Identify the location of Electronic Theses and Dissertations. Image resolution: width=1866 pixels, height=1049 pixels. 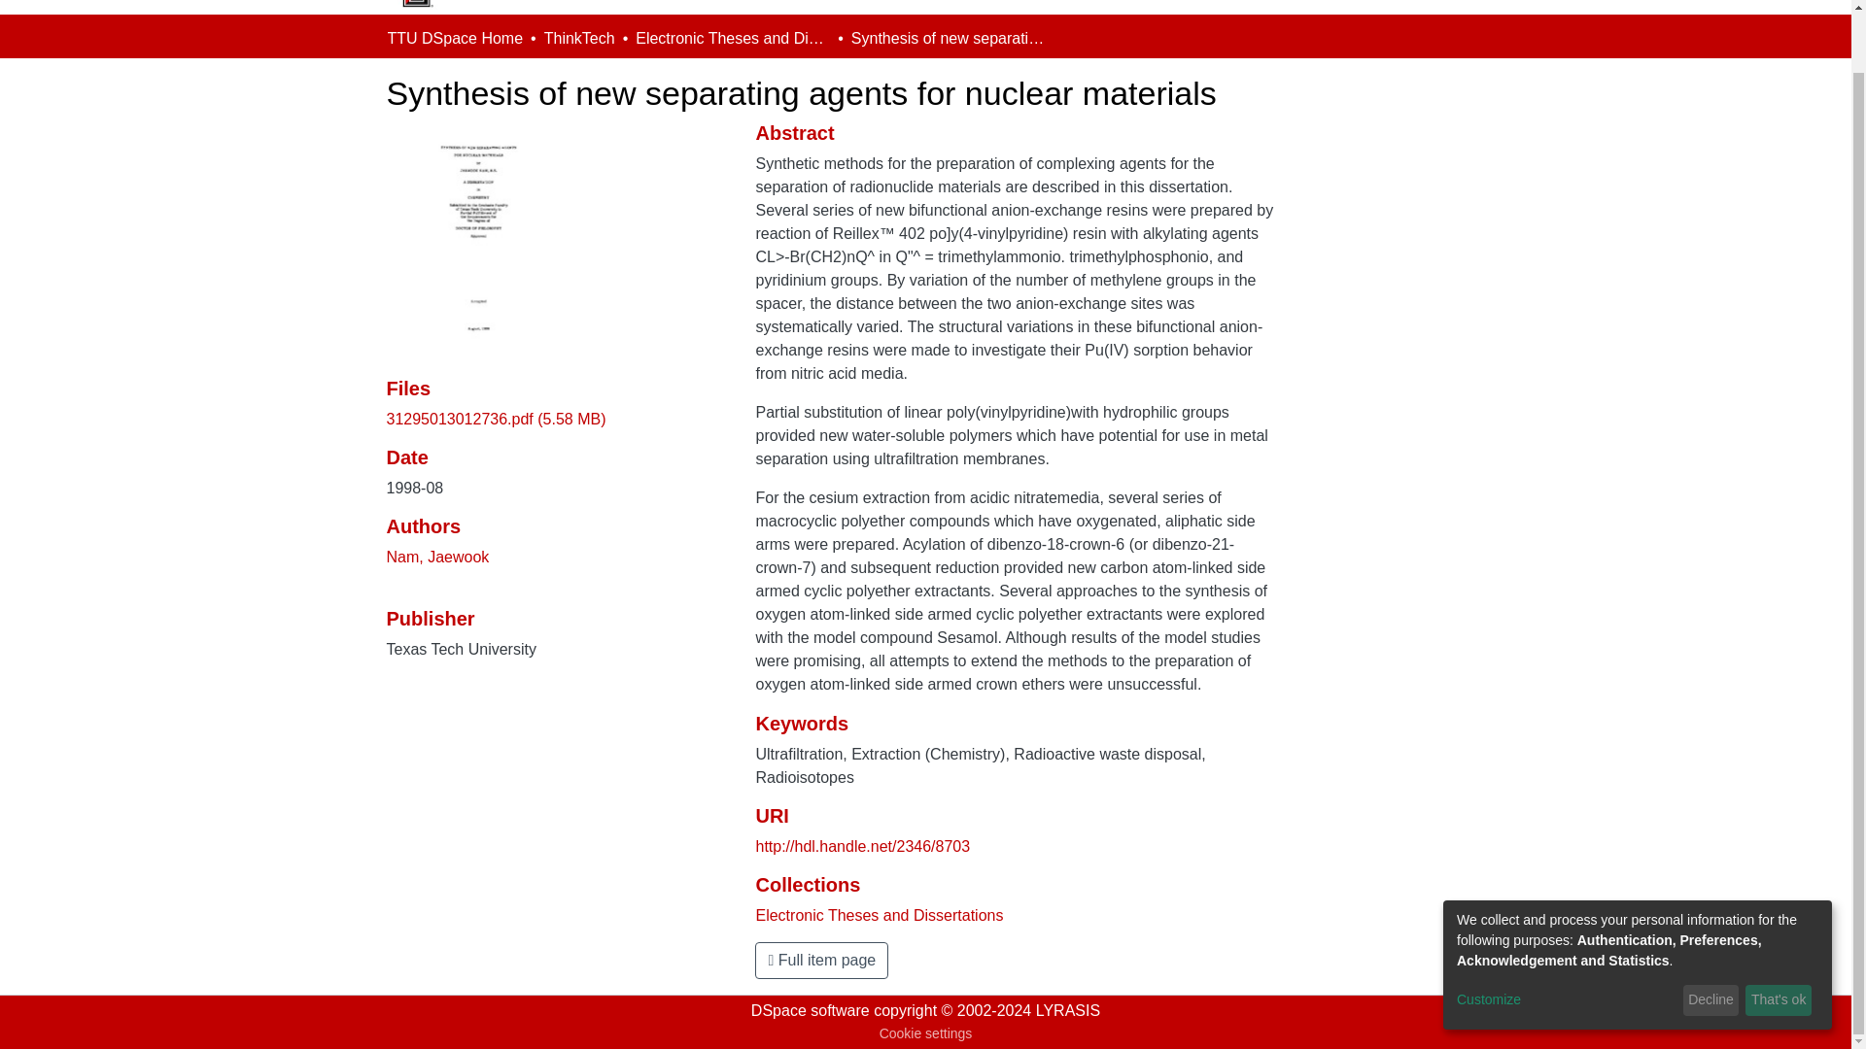
(879, 915).